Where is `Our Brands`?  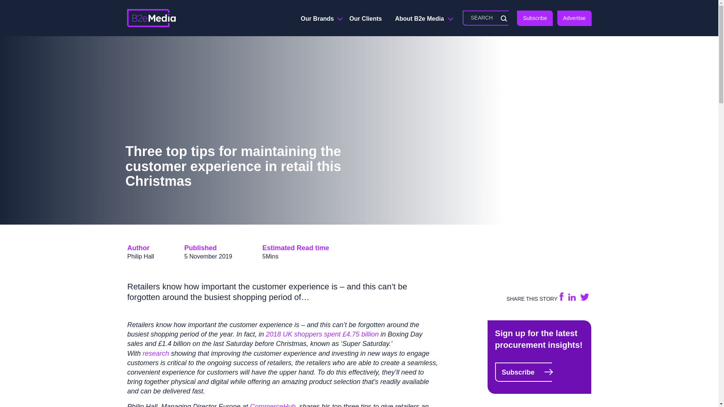
Our Brands is located at coordinates (318, 19).